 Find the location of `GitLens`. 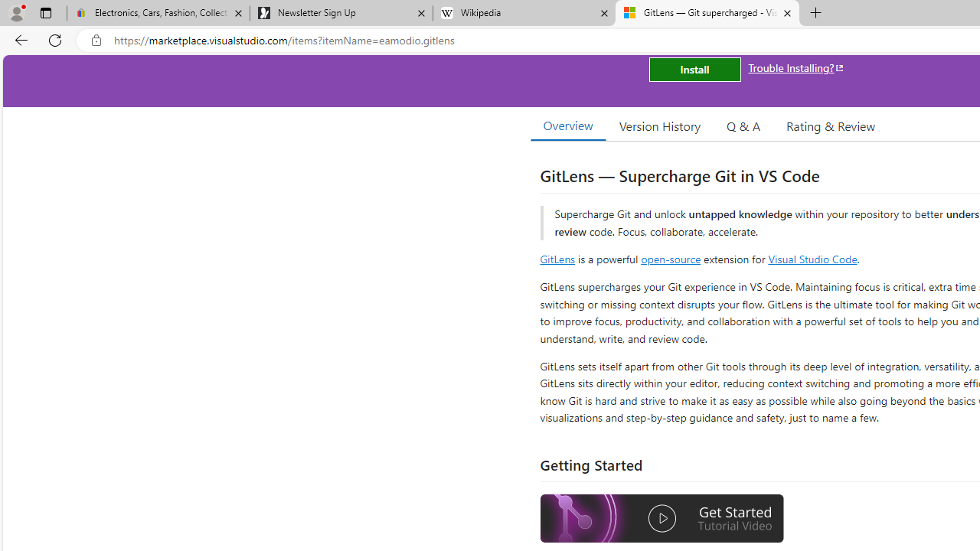

GitLens is located at coordinates (557, 259).